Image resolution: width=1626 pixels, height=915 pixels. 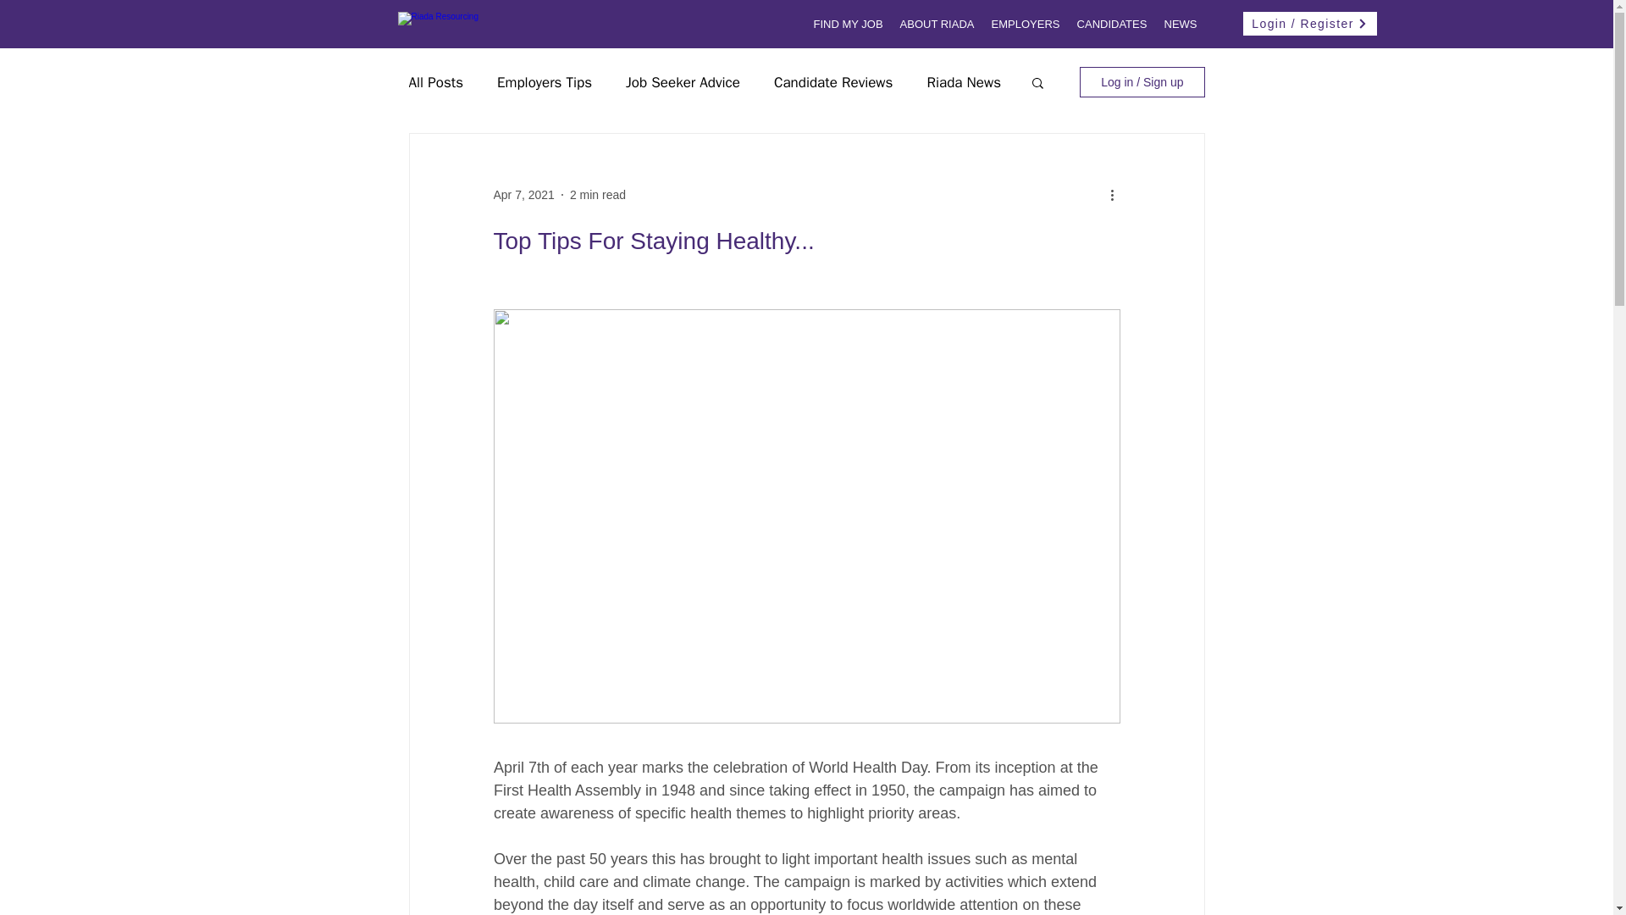 I want to click on ABOUT RIADA, so click(x=937, y=25).